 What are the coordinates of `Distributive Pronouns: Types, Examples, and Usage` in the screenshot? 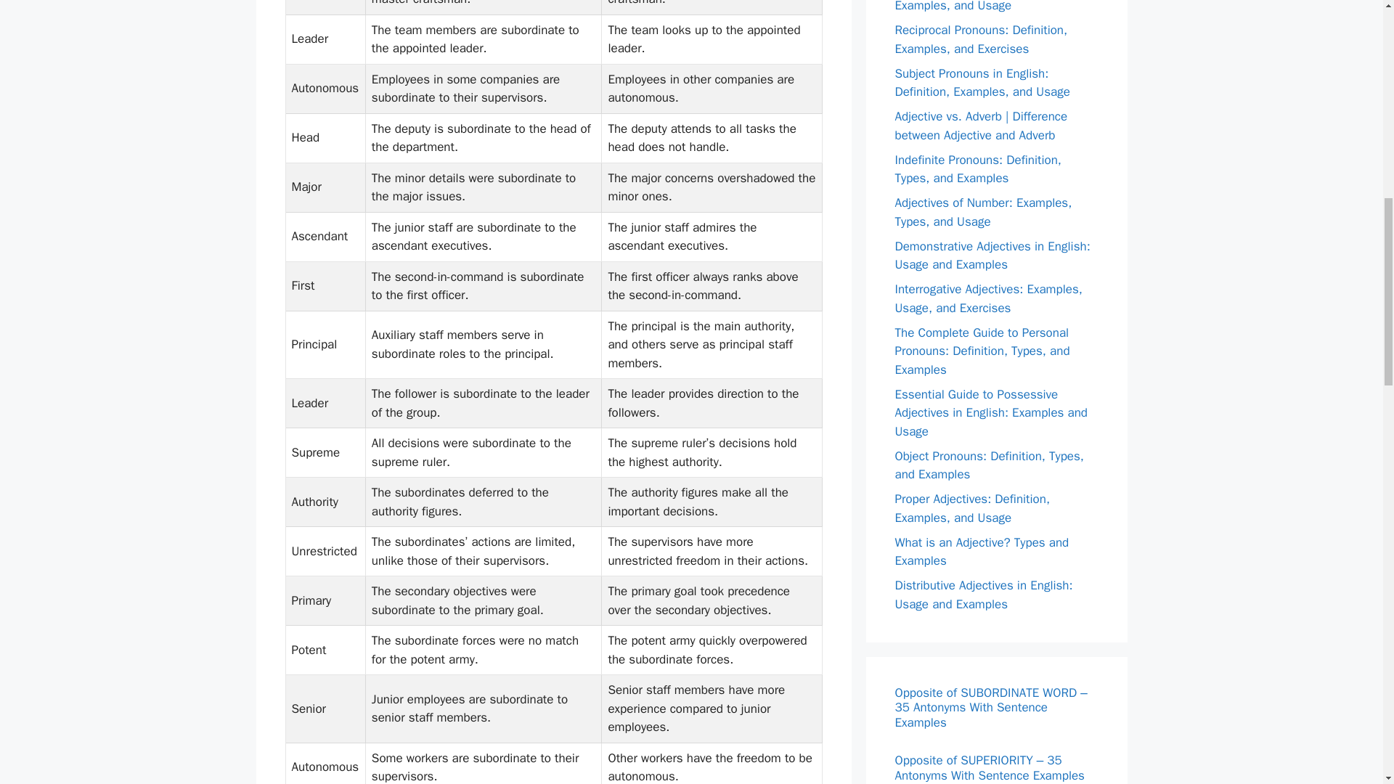 It's located at (973, 7).